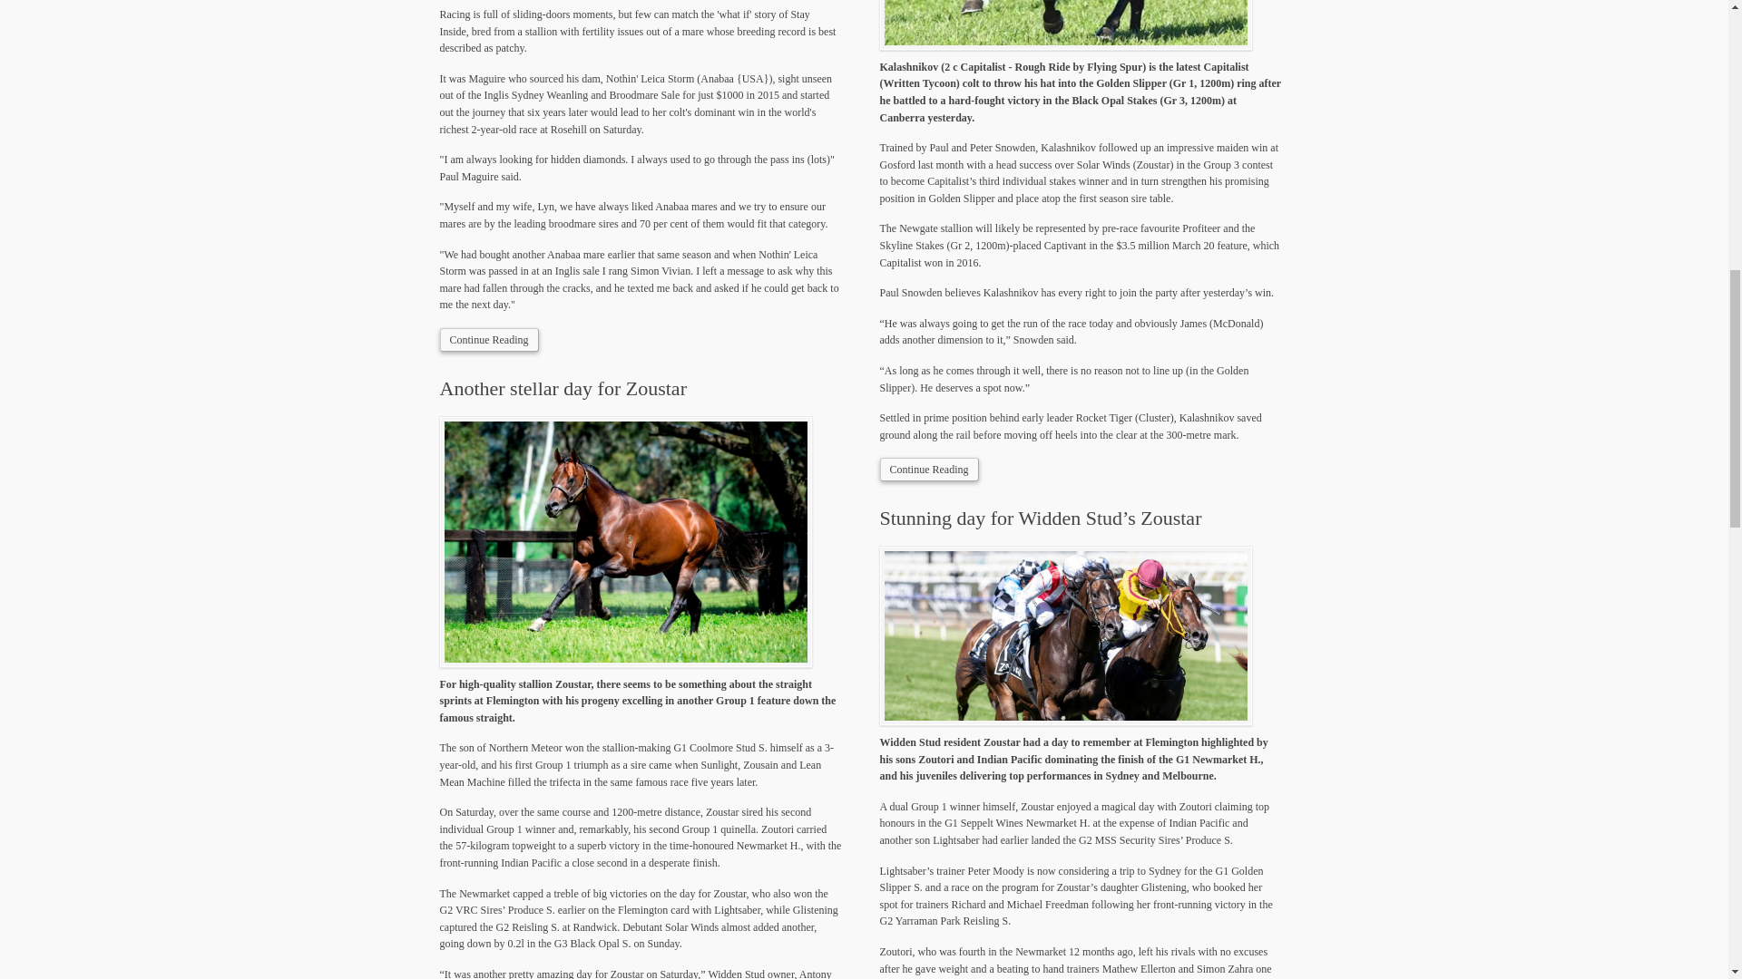  What do you see at coordinates (488, 339) in the screenshot?
I see `Continue Reading` at bounding box center [488, 339].